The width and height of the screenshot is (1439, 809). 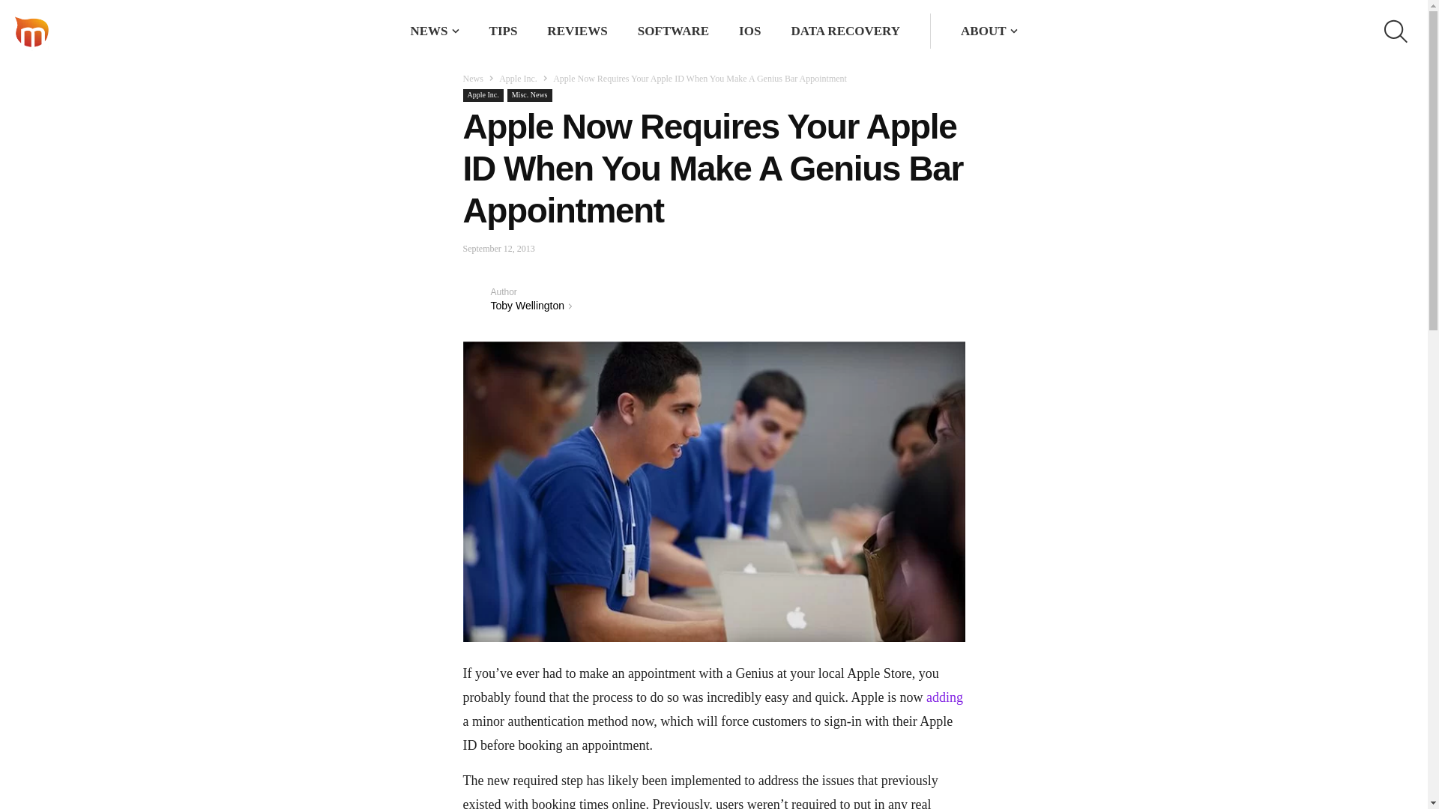 I want to click on Search, so click(x=908, y=31).